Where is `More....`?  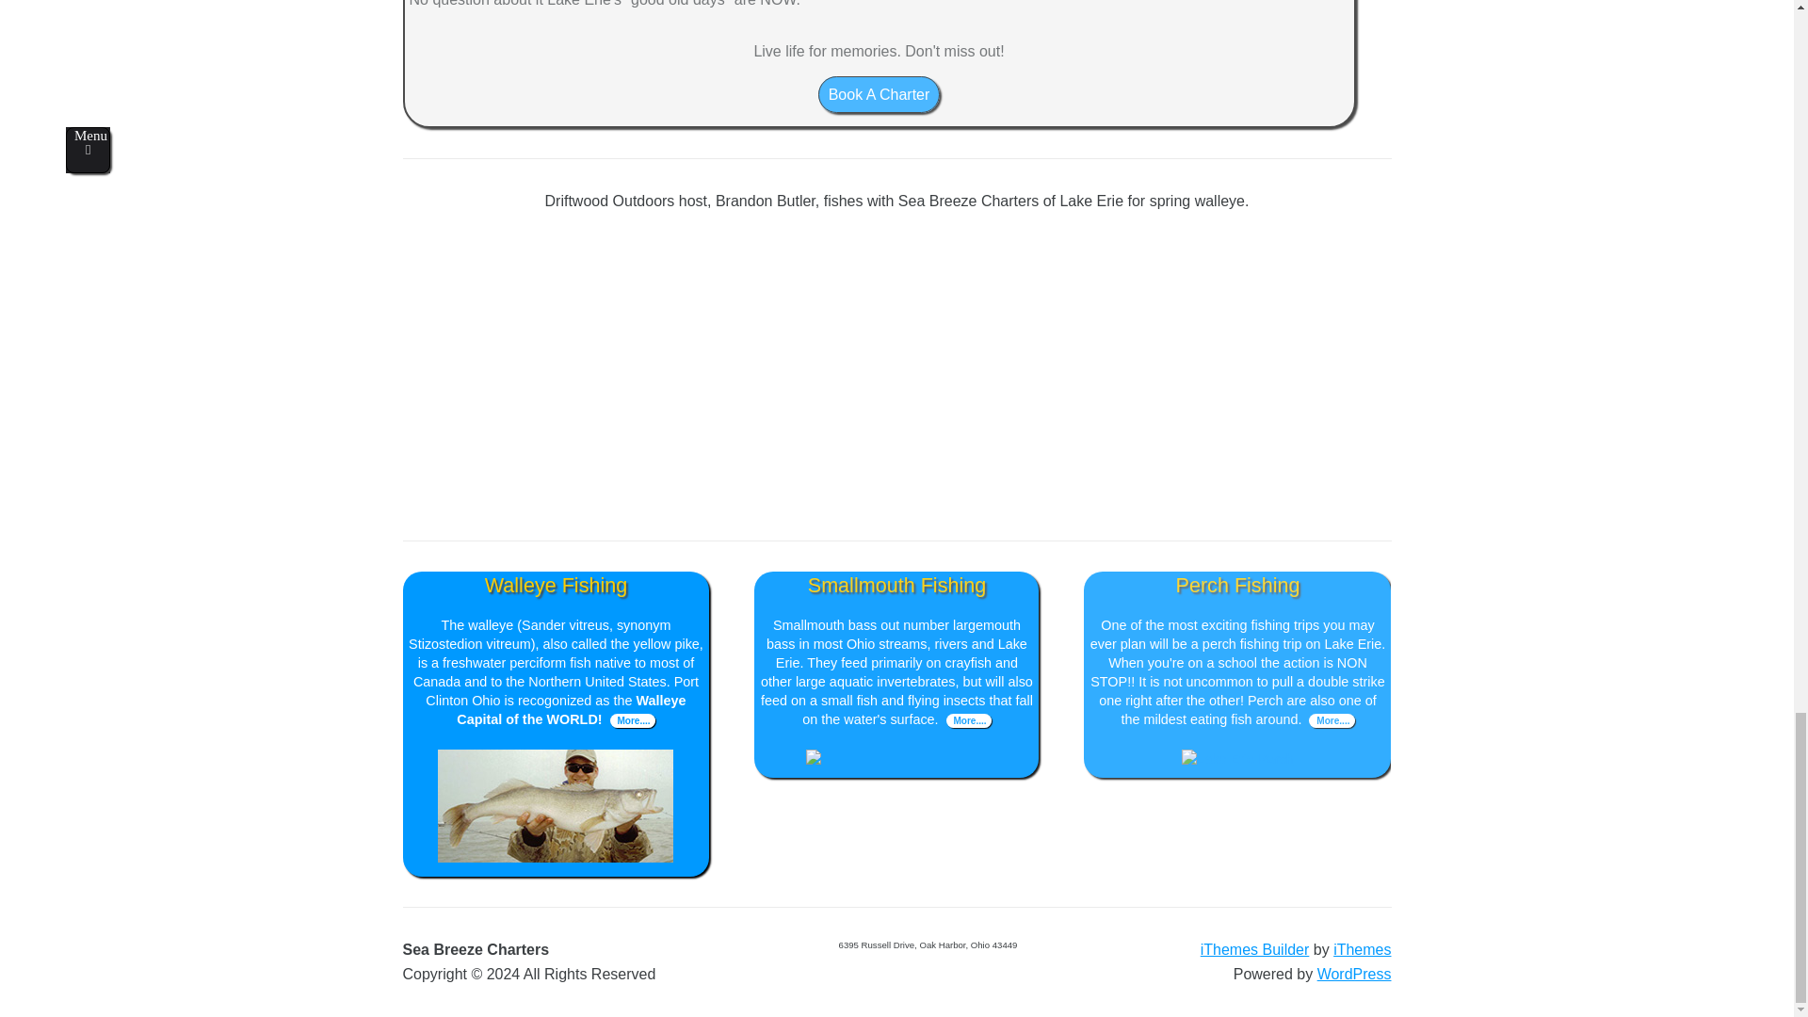 More.... is located at coordinates (633, 719).